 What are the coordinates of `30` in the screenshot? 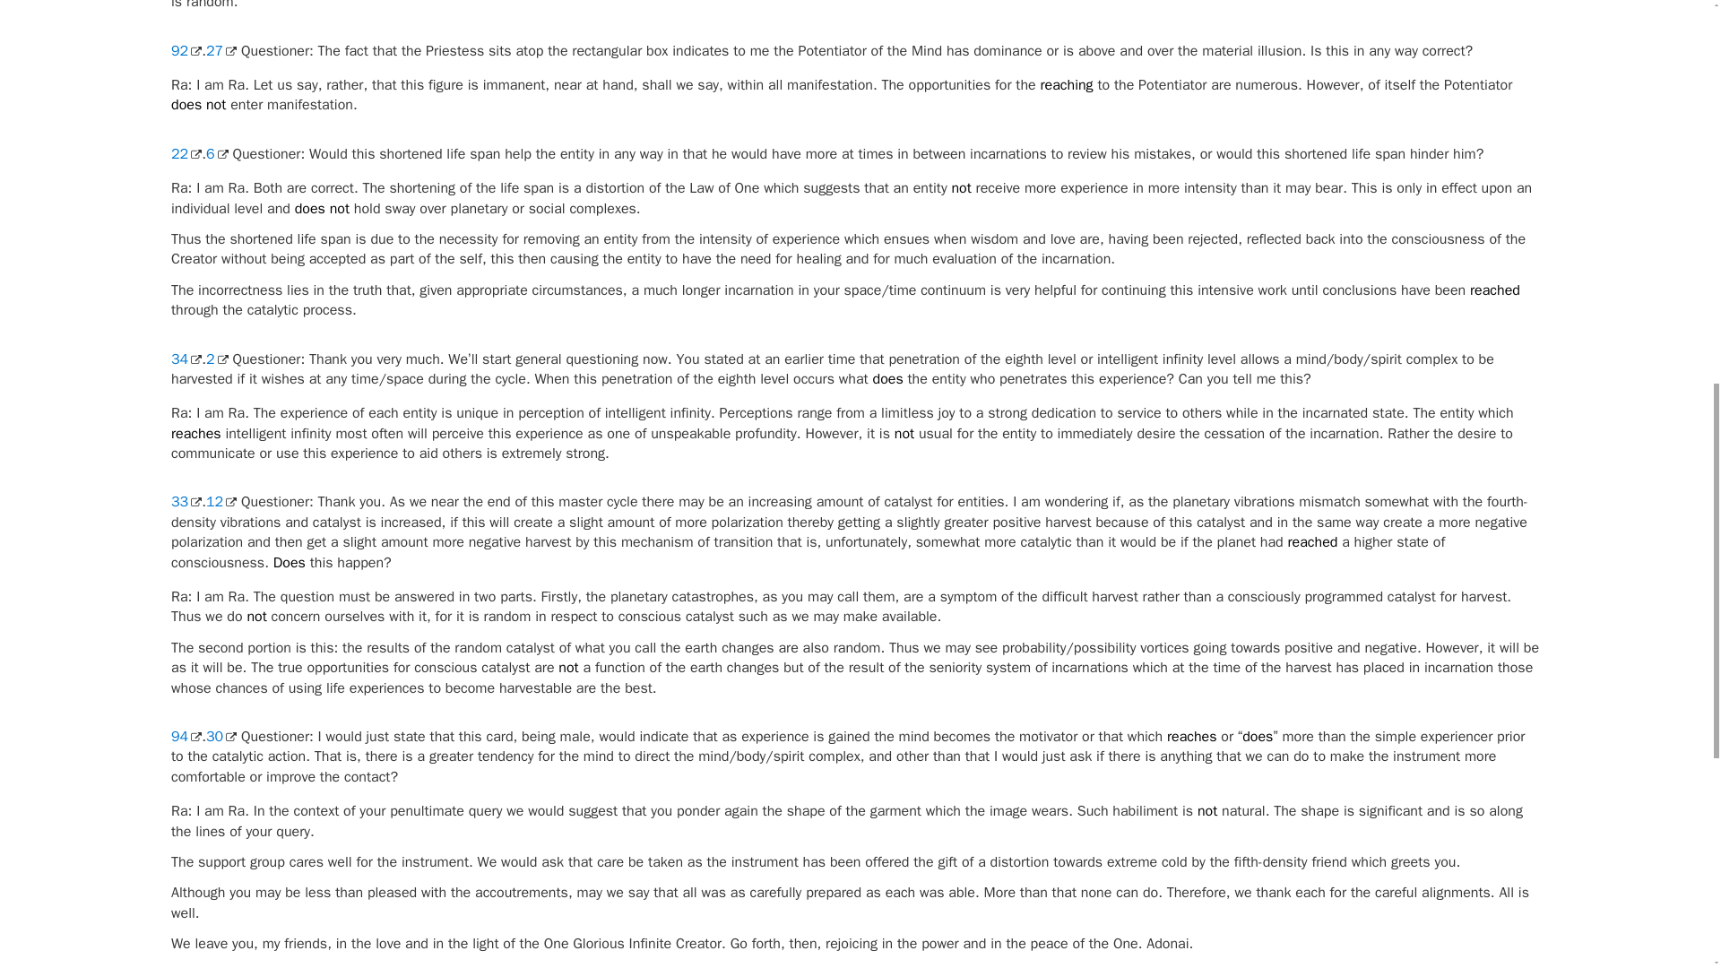 It's located at (221, 737).